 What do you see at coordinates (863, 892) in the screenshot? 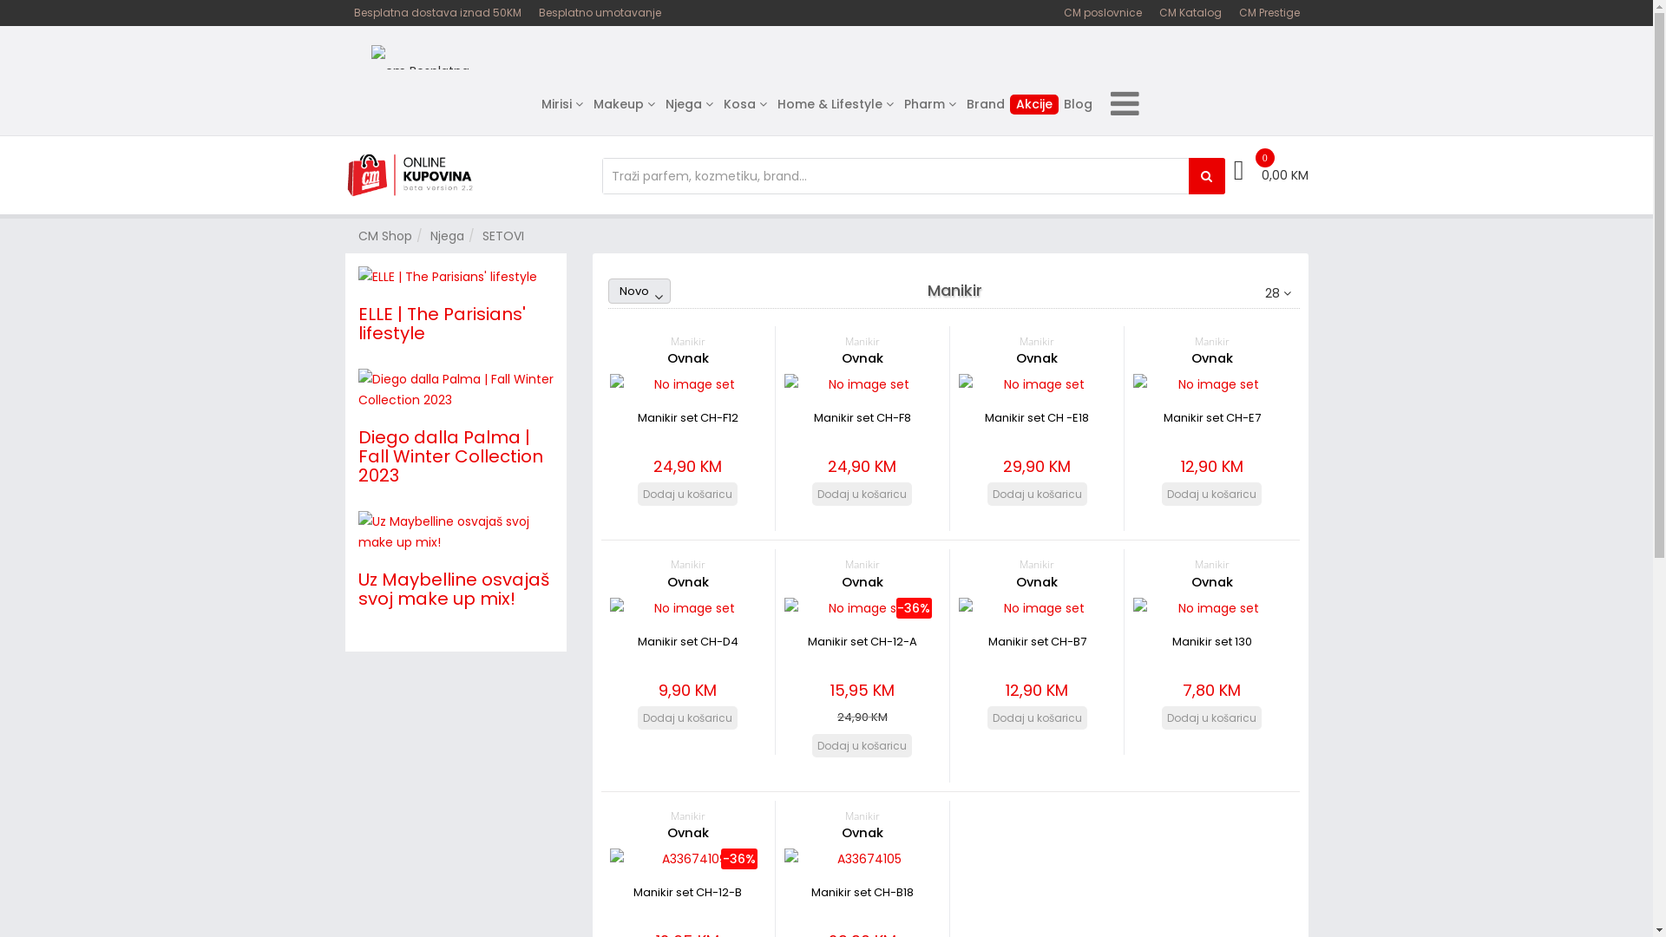
I see `Manikir set CH-B18` at bounding box center [863, 892].